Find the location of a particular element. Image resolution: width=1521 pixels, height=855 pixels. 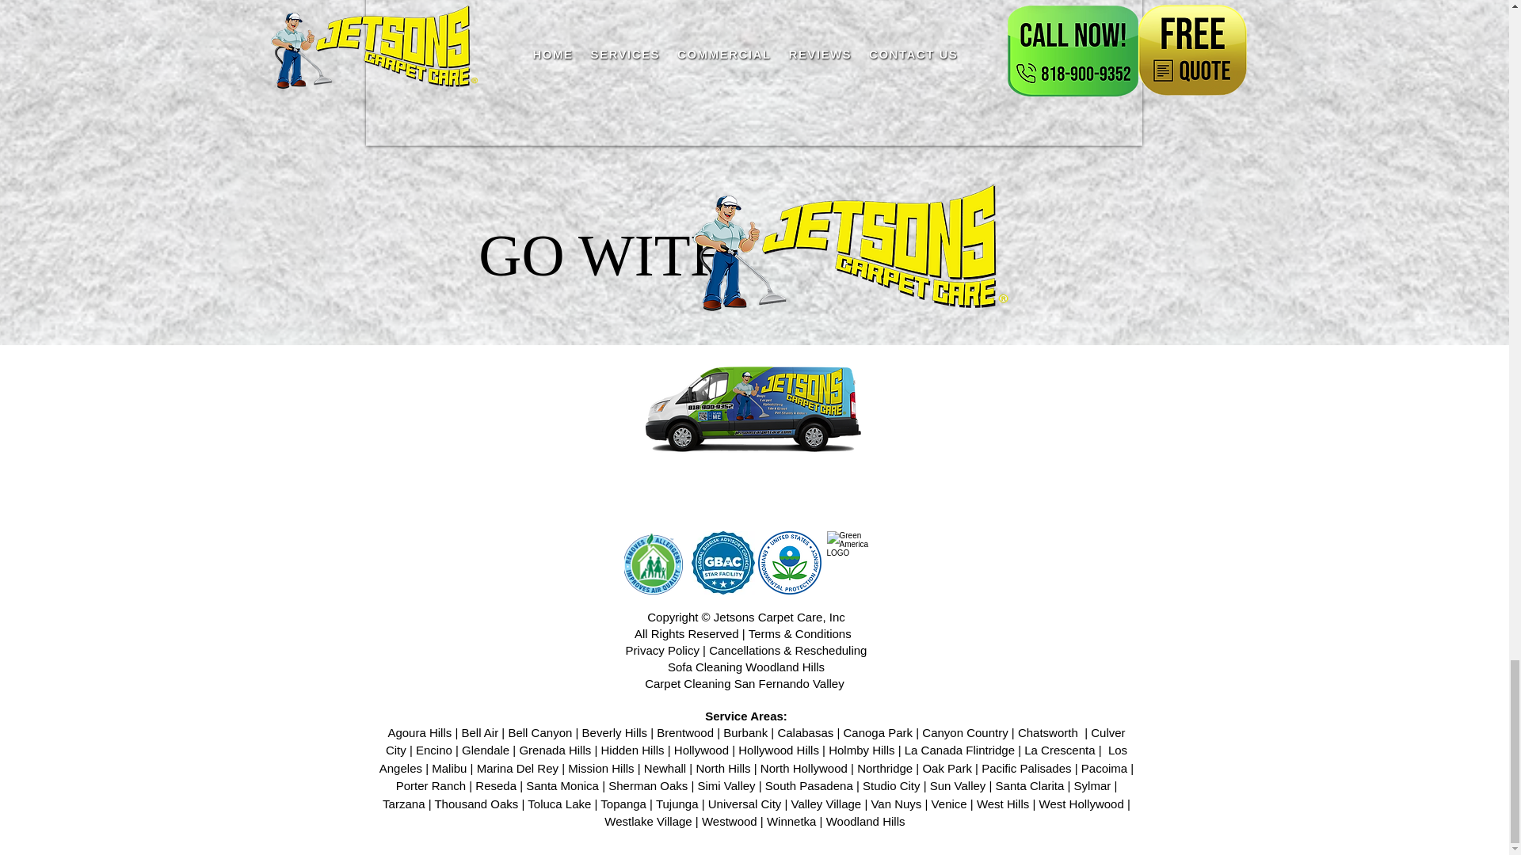

Sofa Cleaning Woodland Hills is located at coordinates (745, 667).